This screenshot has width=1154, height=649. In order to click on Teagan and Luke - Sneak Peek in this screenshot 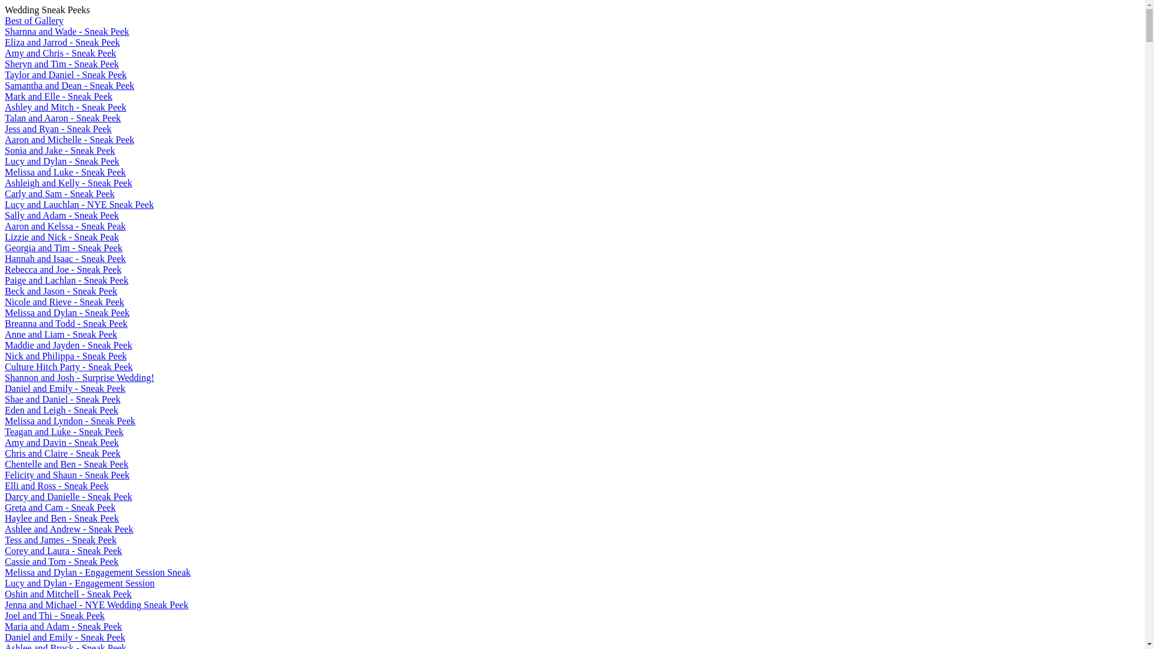, I will do `click(64, 431)`.